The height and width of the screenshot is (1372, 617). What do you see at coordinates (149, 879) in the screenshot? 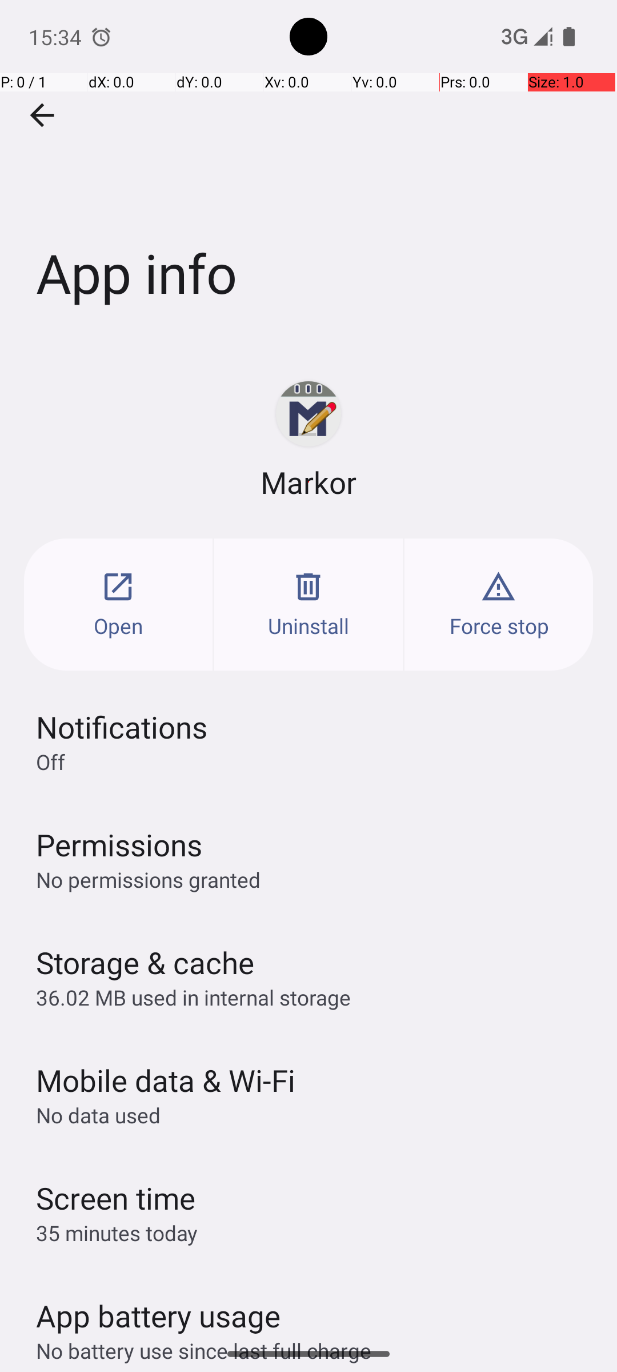
I see `No permissions granted` at bounding box center [149, 879].